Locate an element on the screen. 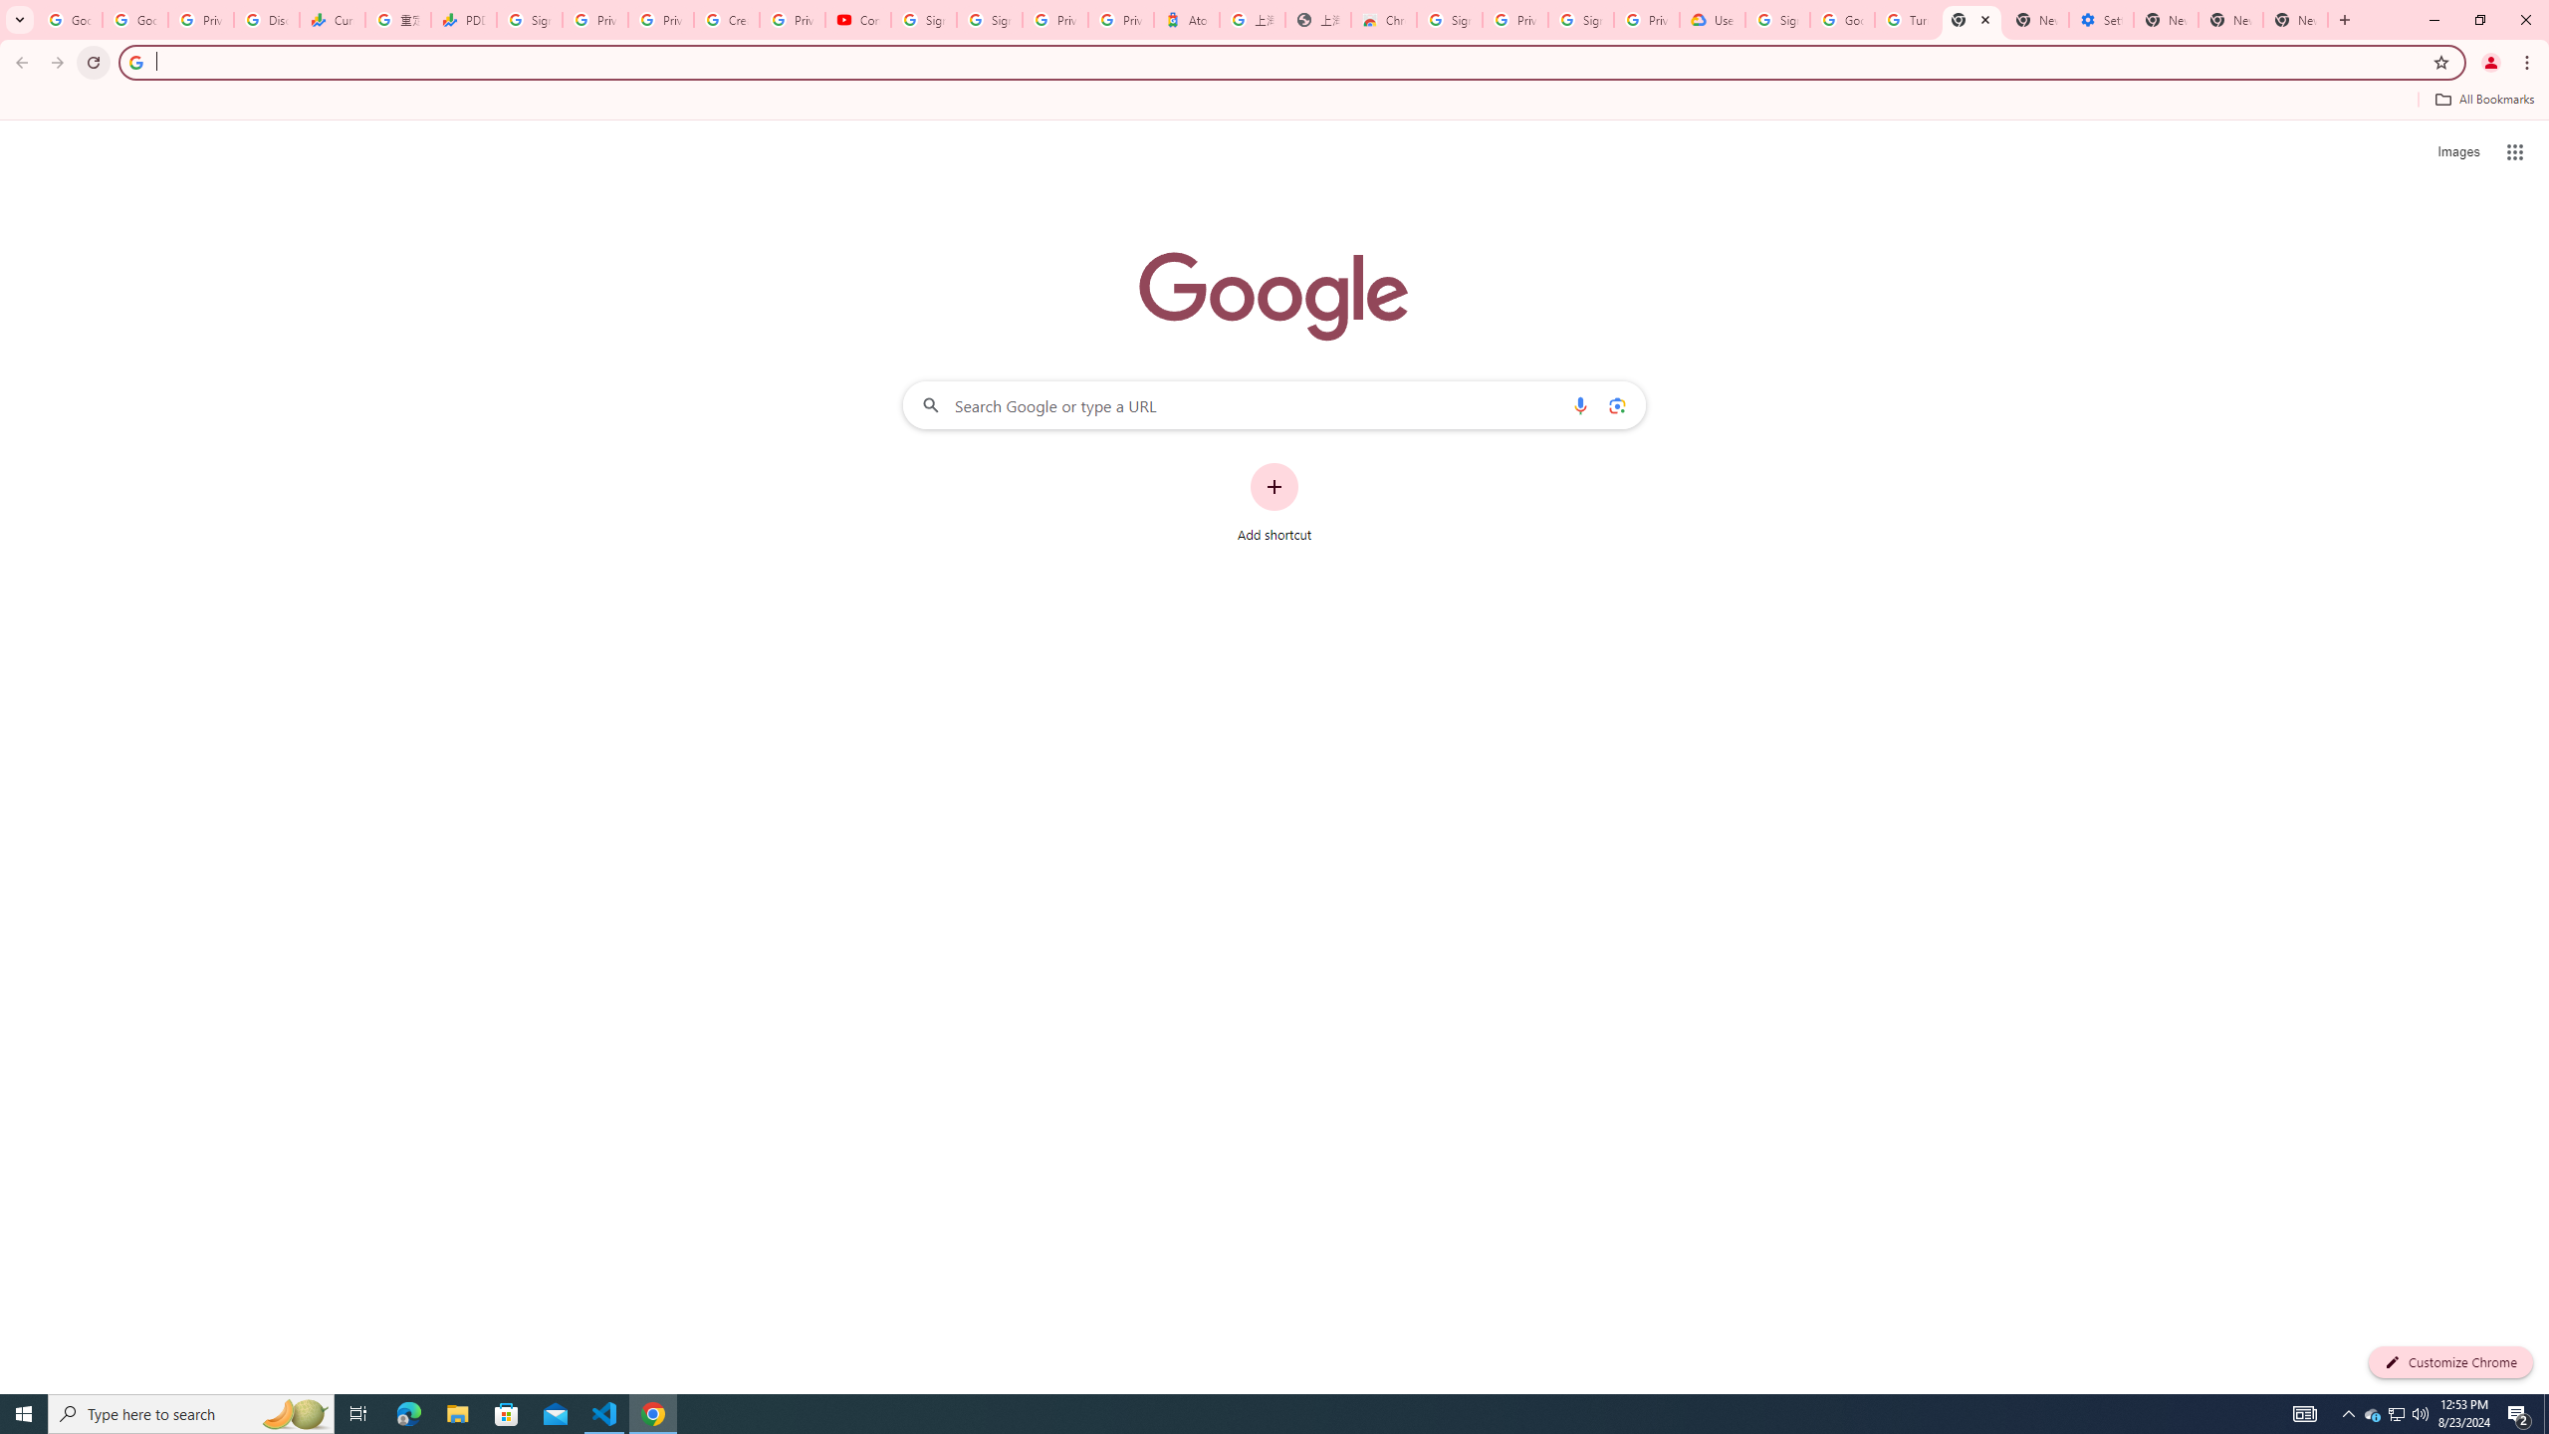 The height and width of the screenshot is (1434, 2549). Privacy Checkup is located at coordinates (661, 20).